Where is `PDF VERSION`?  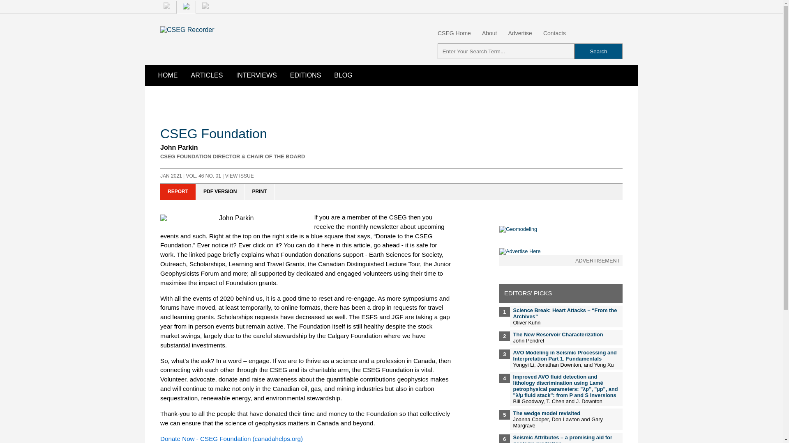 PDF VERSION is located at coordinates (220, 192).